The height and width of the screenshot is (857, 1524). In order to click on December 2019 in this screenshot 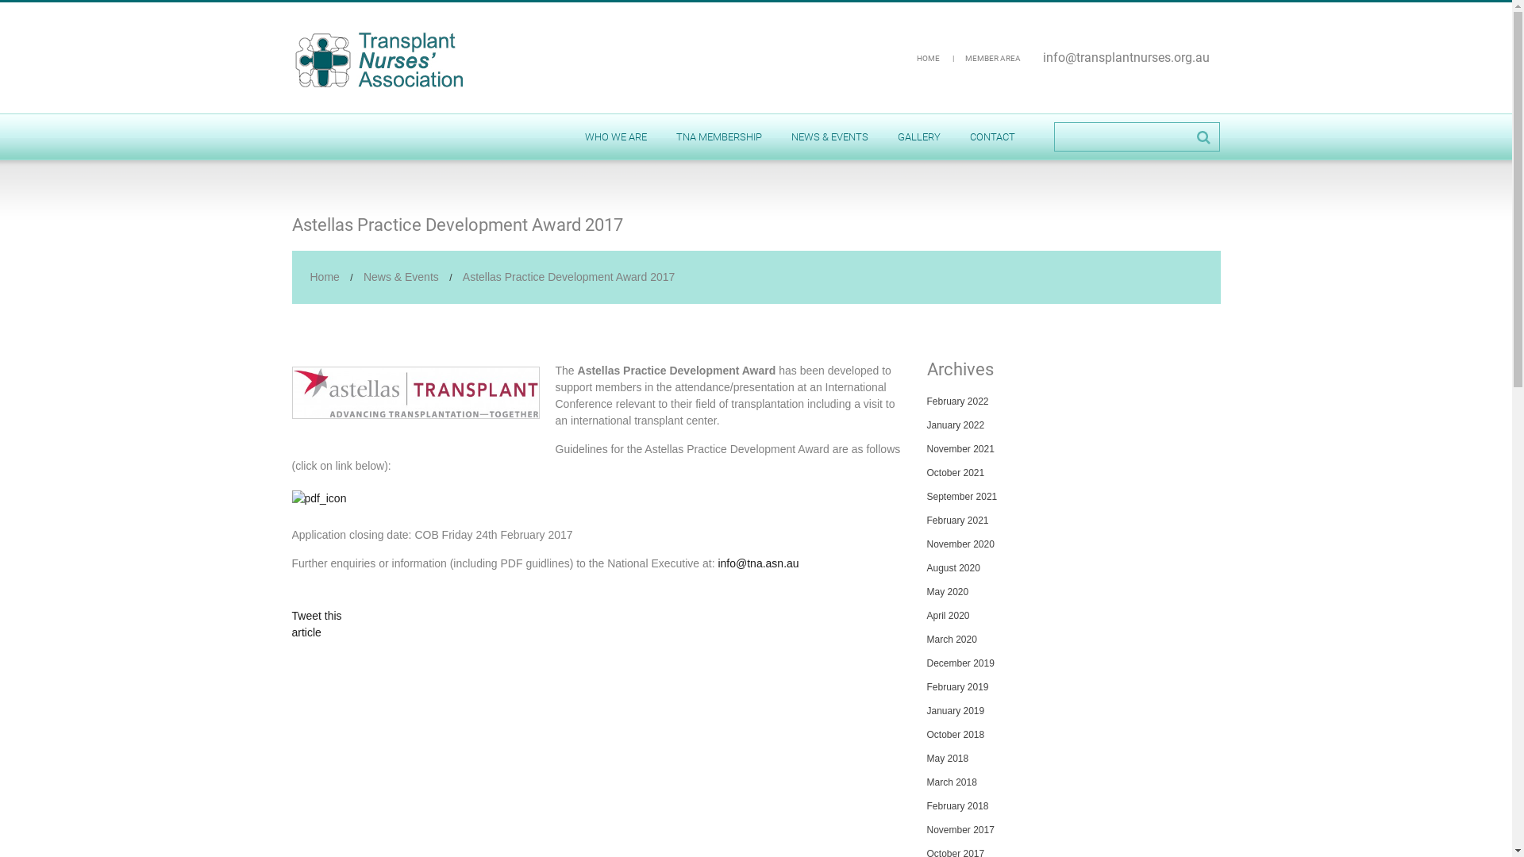, I will do `click(960, 663)`.